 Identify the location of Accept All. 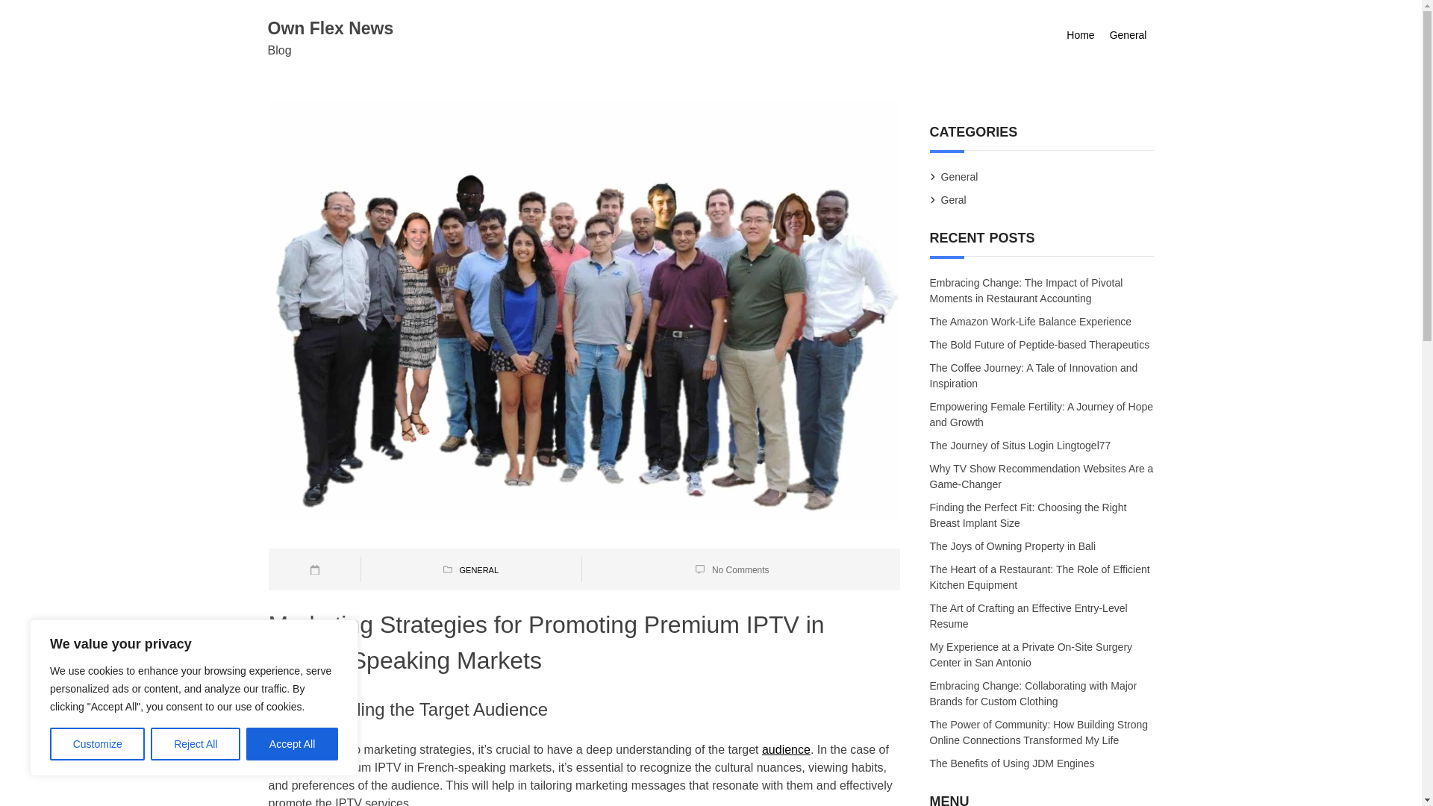
(293, 744).